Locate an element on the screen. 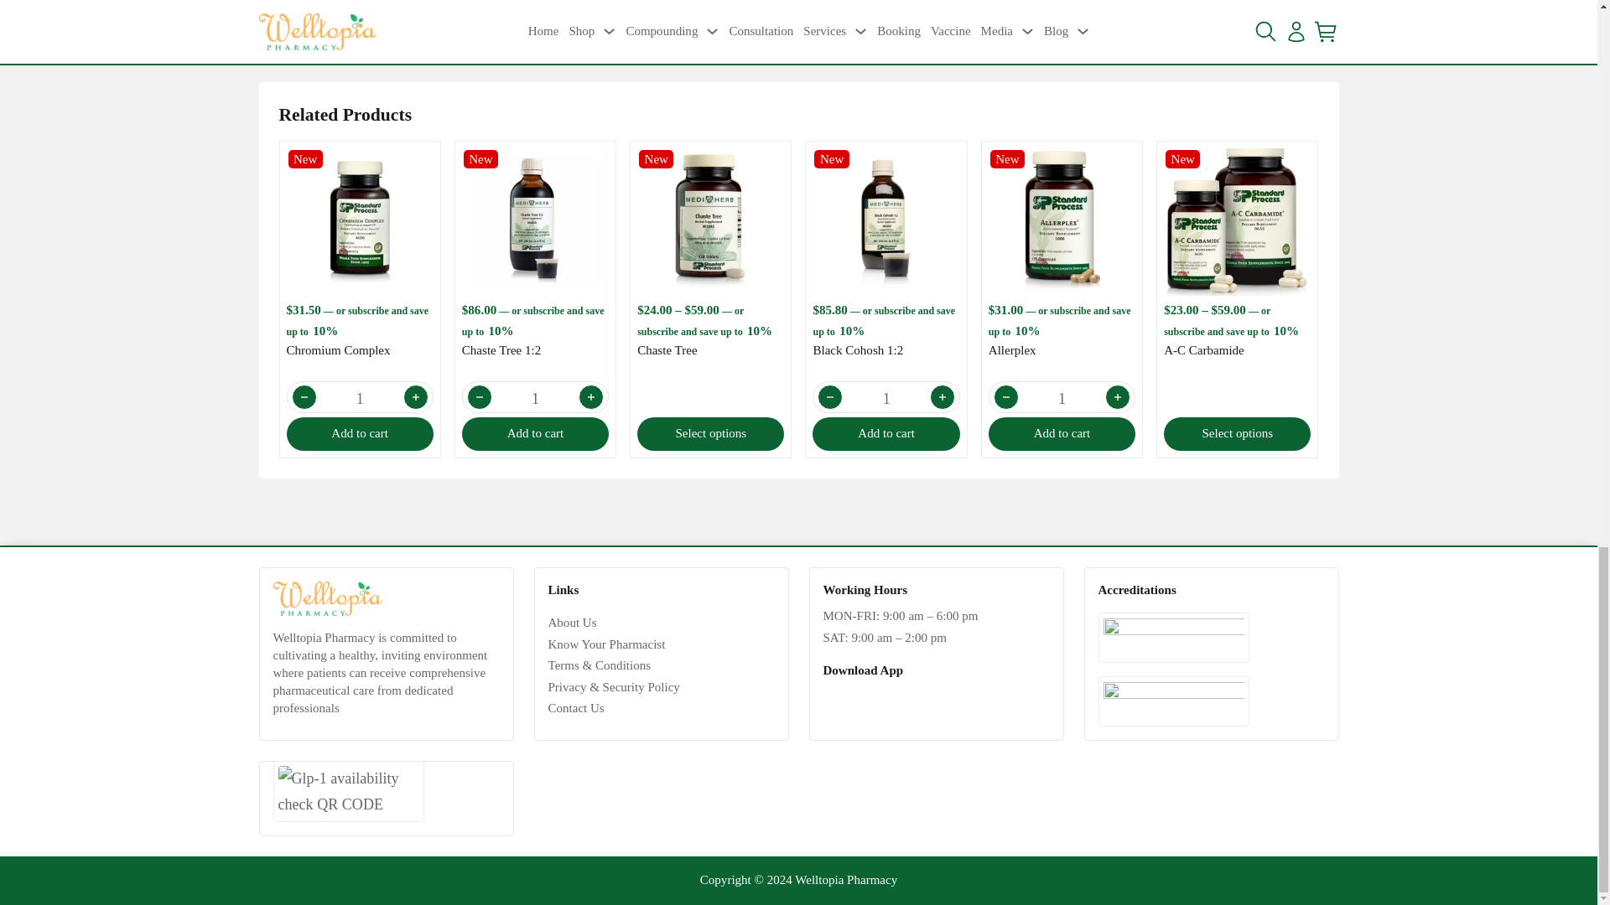 This screenshot has width=1610, height=905. 1 is located at coordinates (535, 398).